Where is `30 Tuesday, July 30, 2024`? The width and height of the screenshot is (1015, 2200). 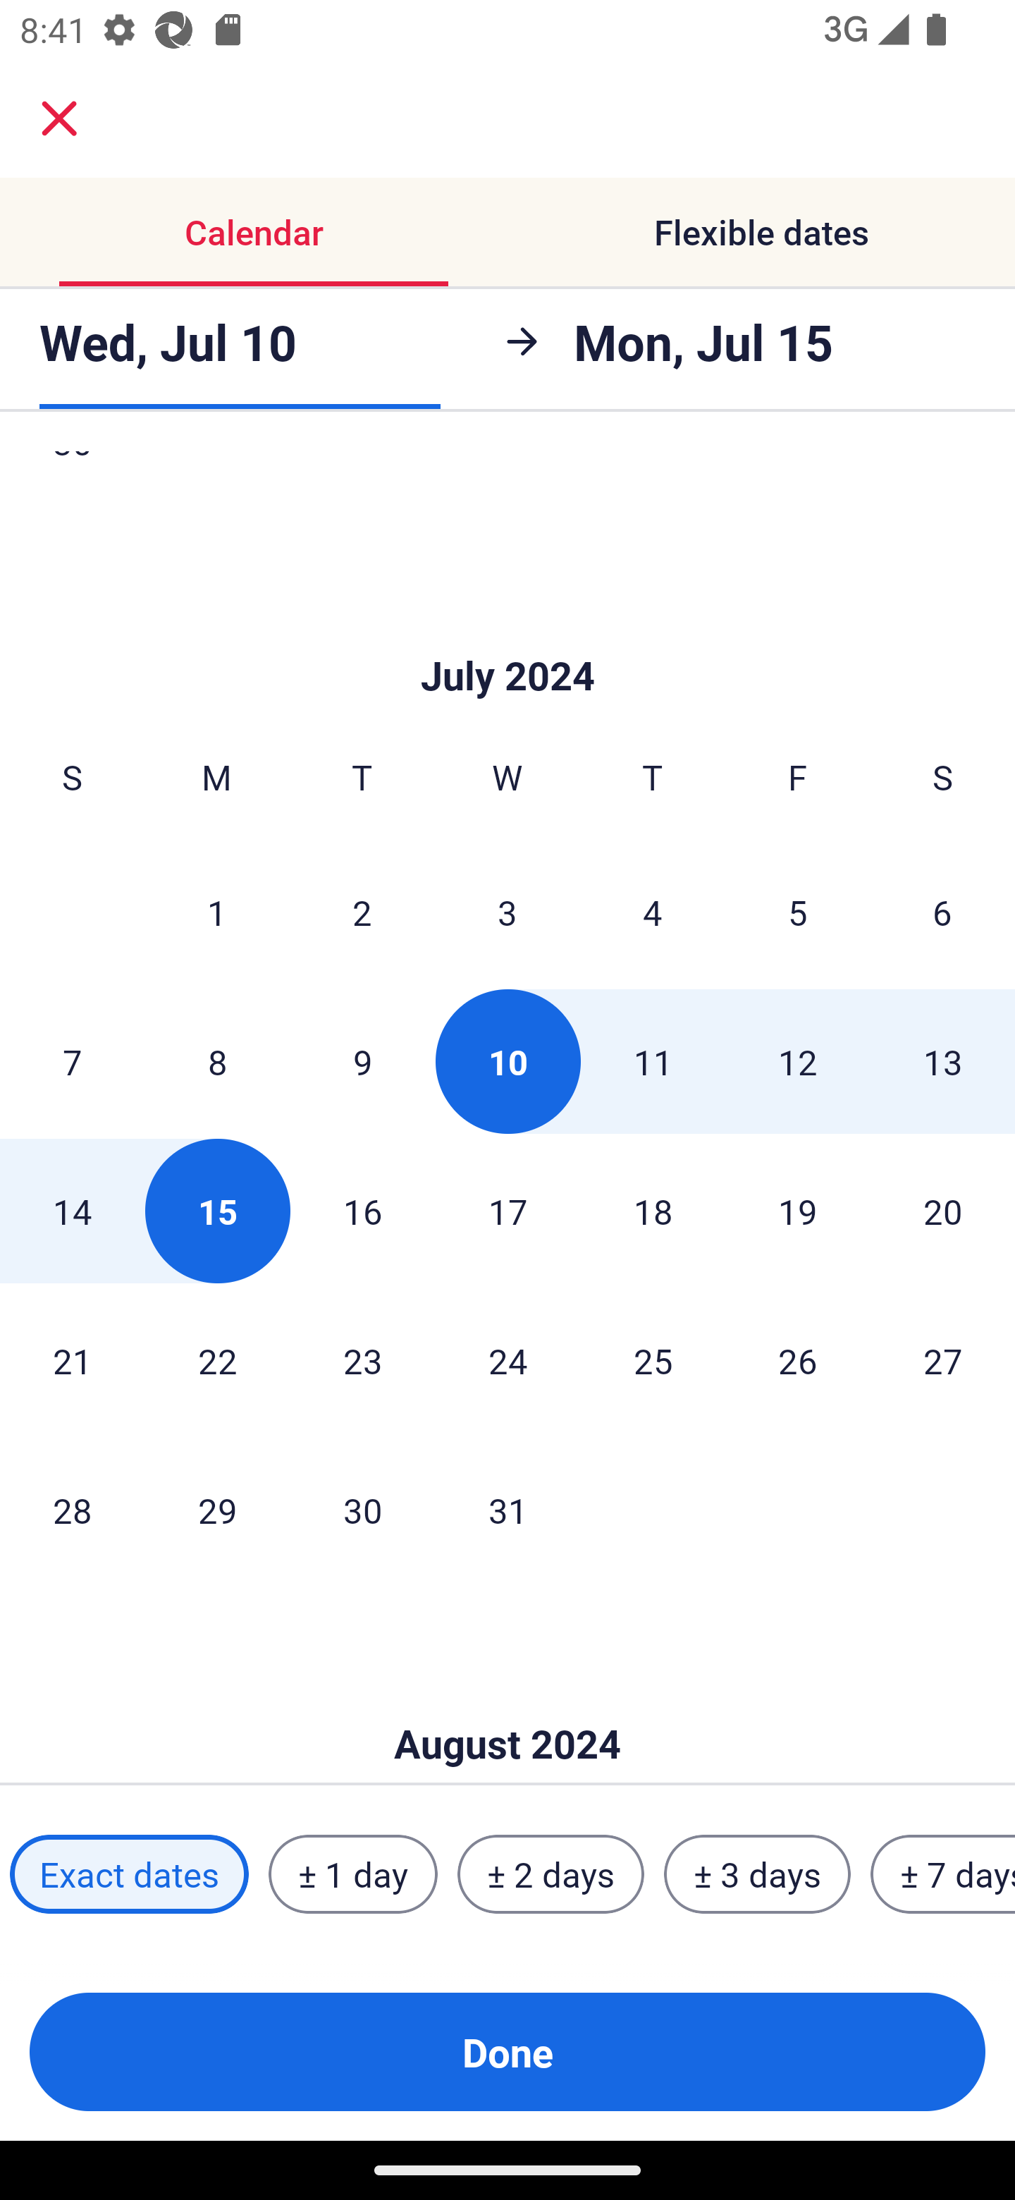 30 Tuesday, July 30, 2024 is located at coordinates (362, 1510).